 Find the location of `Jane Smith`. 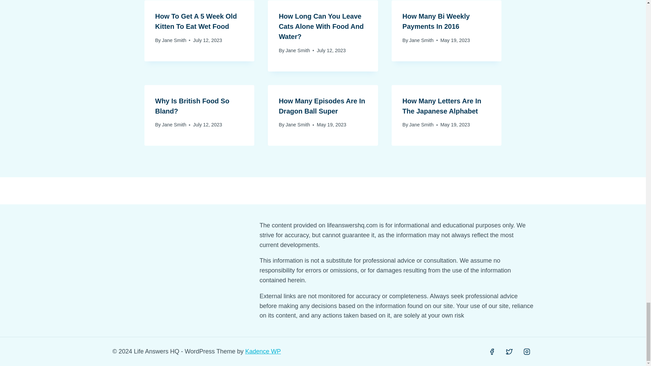

Jane Smith is located at coordinates (174, 40).